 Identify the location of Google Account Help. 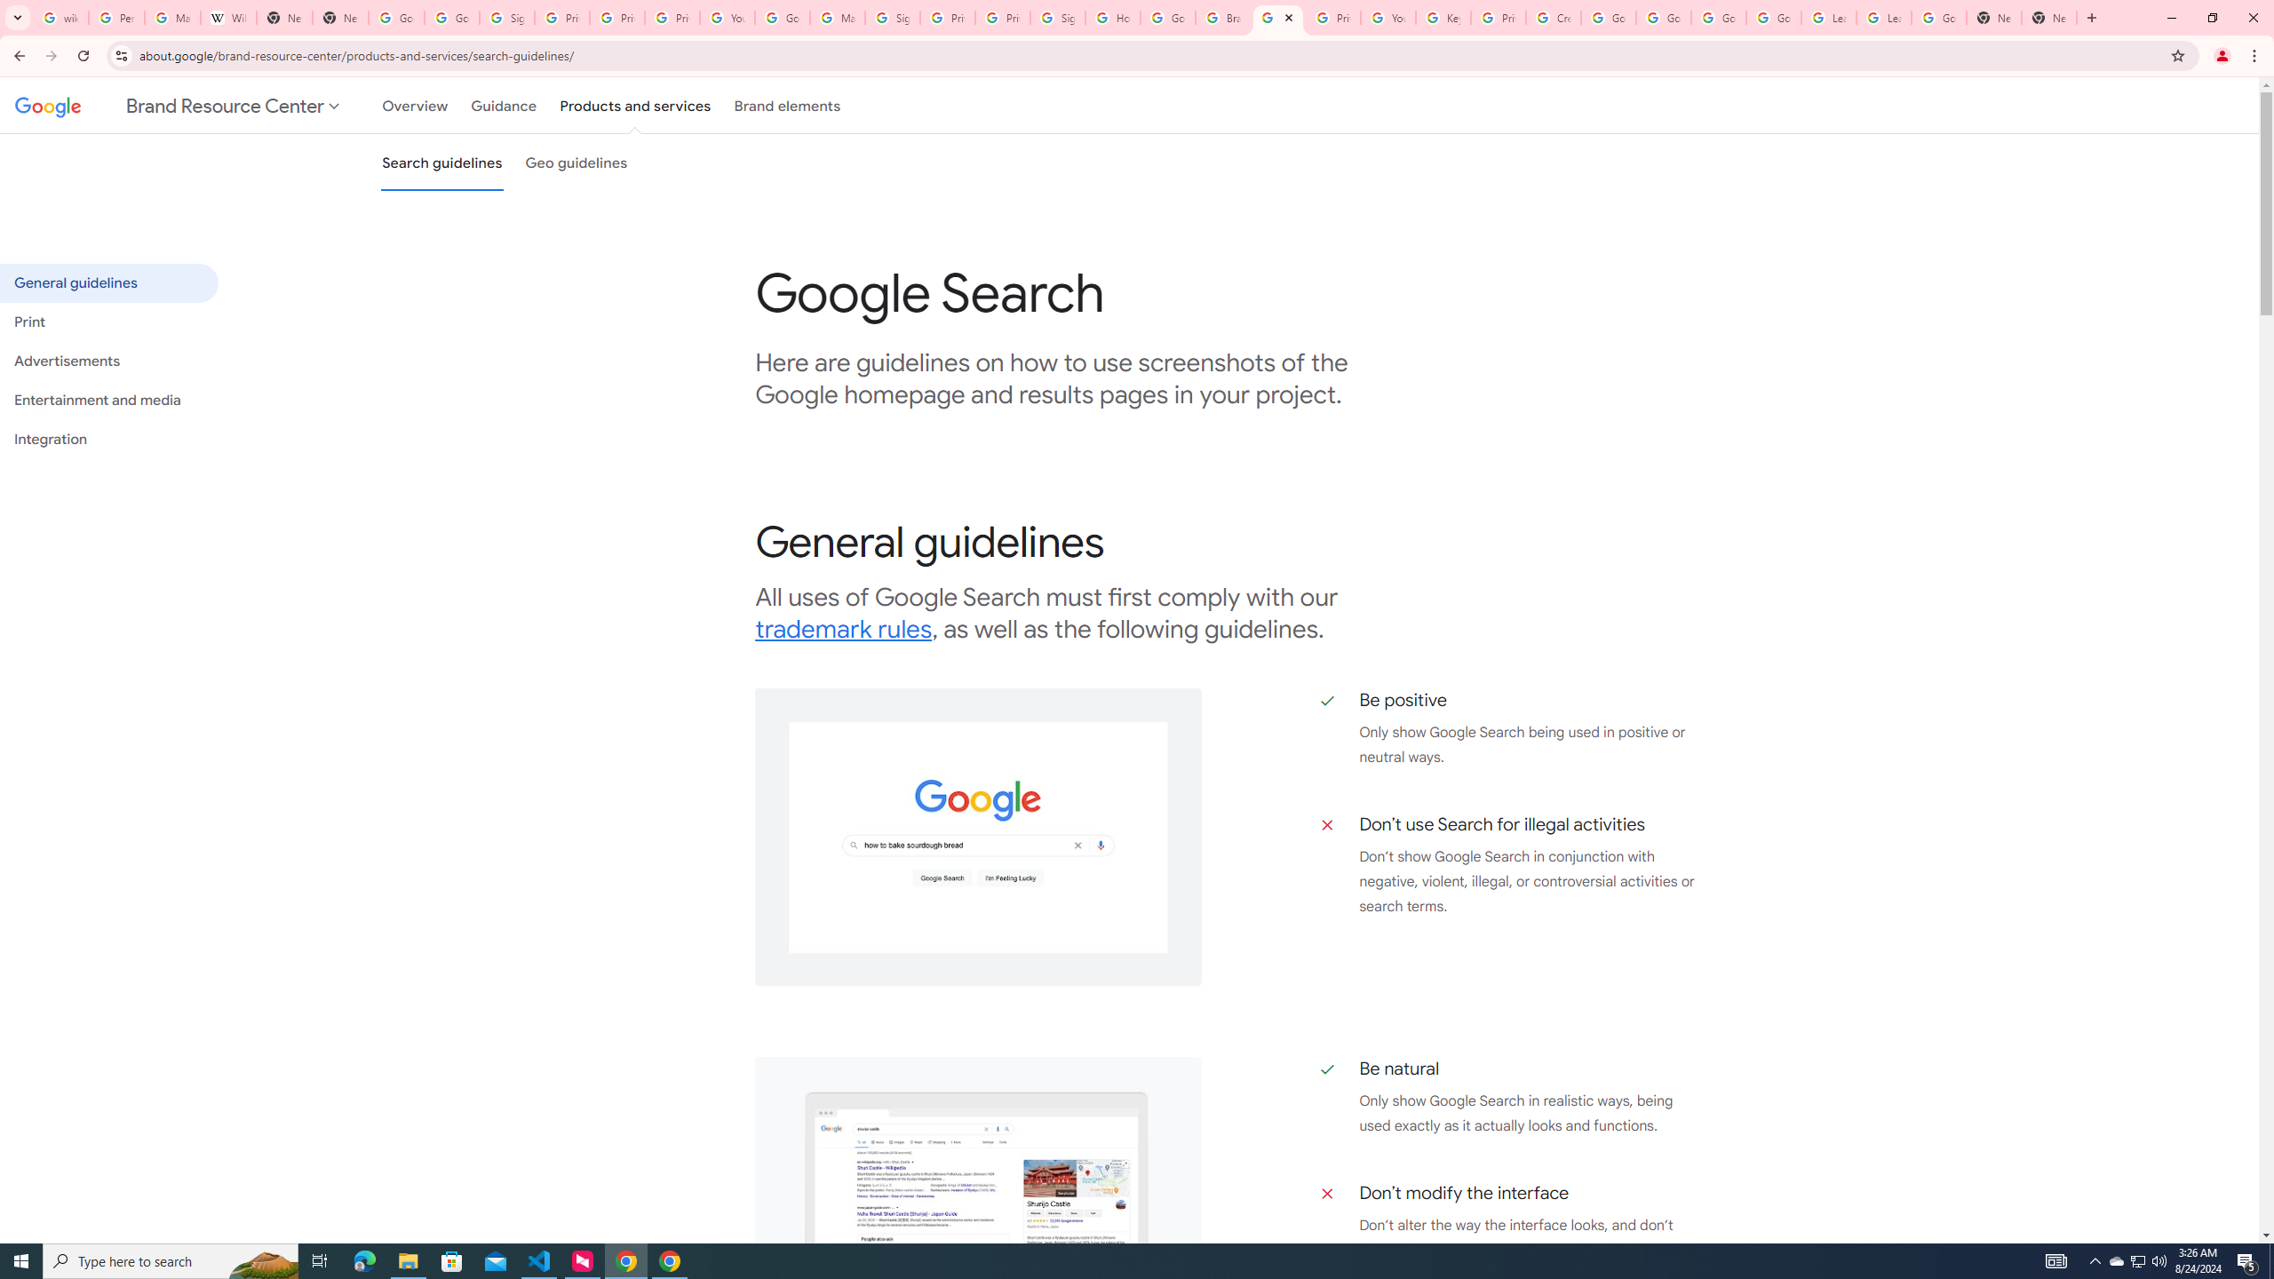
(783, 18).